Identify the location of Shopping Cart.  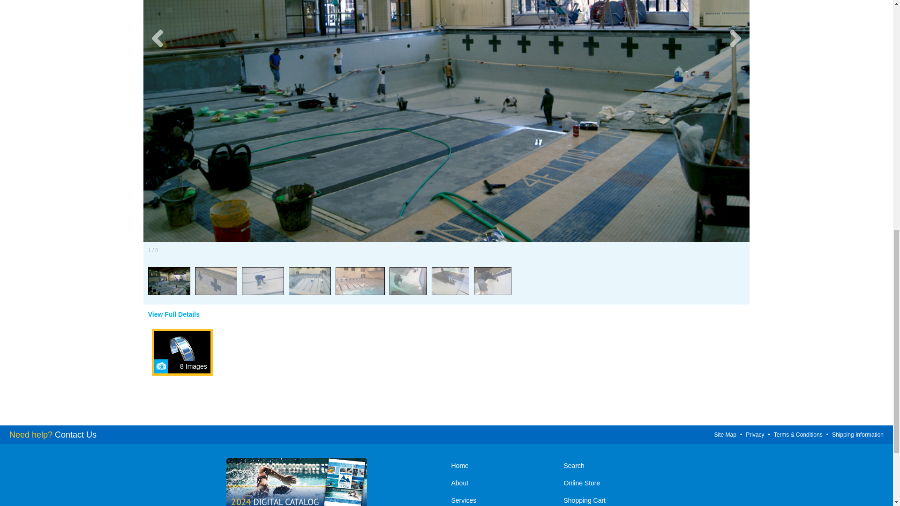
(615, 499).